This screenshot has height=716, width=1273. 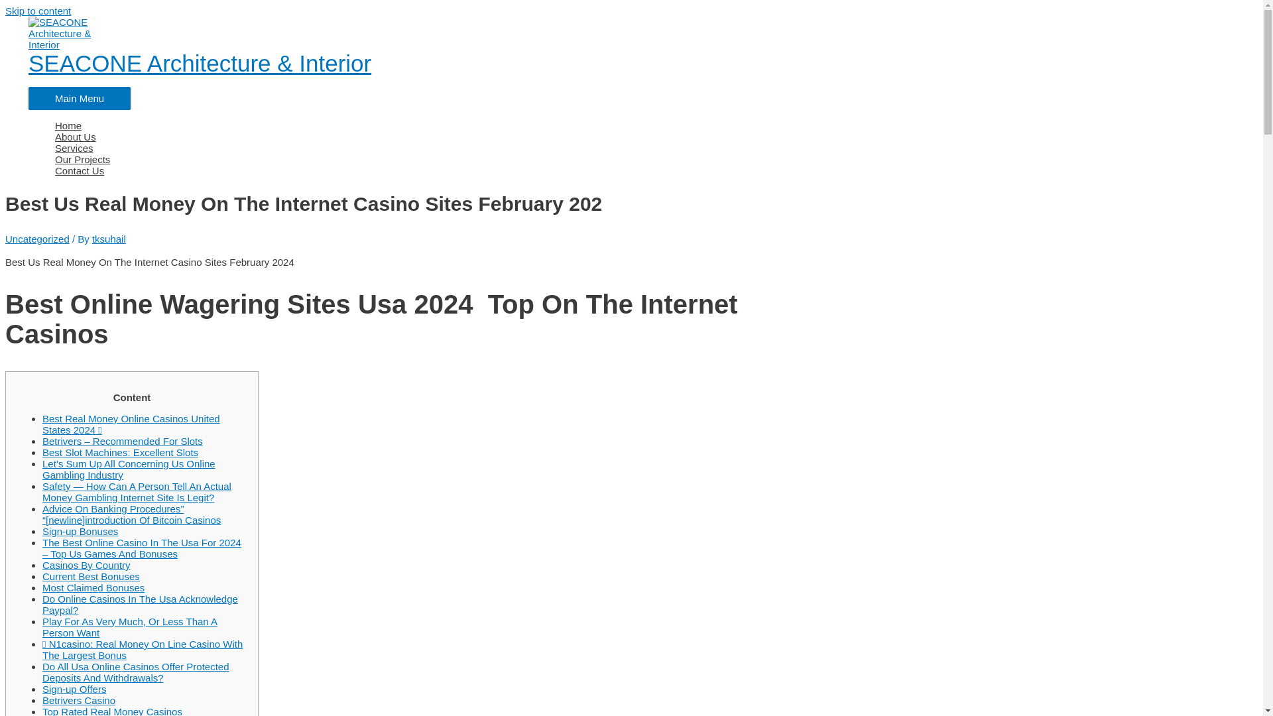 What do you see at coordinates (130, 627) in the screenshot?
I see `Play For As Very Much, Or Less Than A Person Want` at bounding box center [130, 627].